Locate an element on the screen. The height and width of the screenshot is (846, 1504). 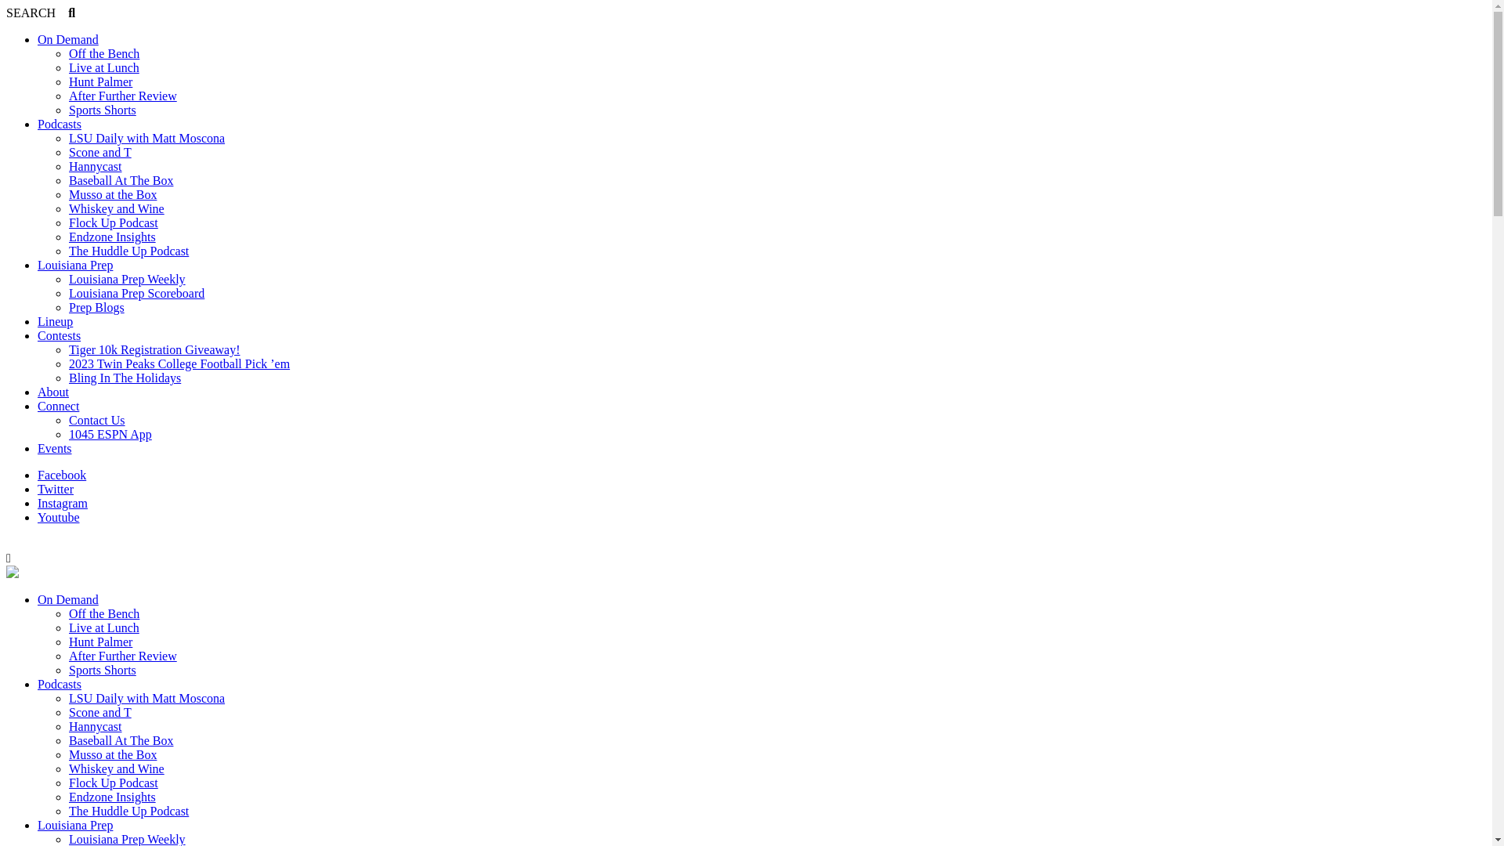
Twitter is located at coordinates (56, 489).